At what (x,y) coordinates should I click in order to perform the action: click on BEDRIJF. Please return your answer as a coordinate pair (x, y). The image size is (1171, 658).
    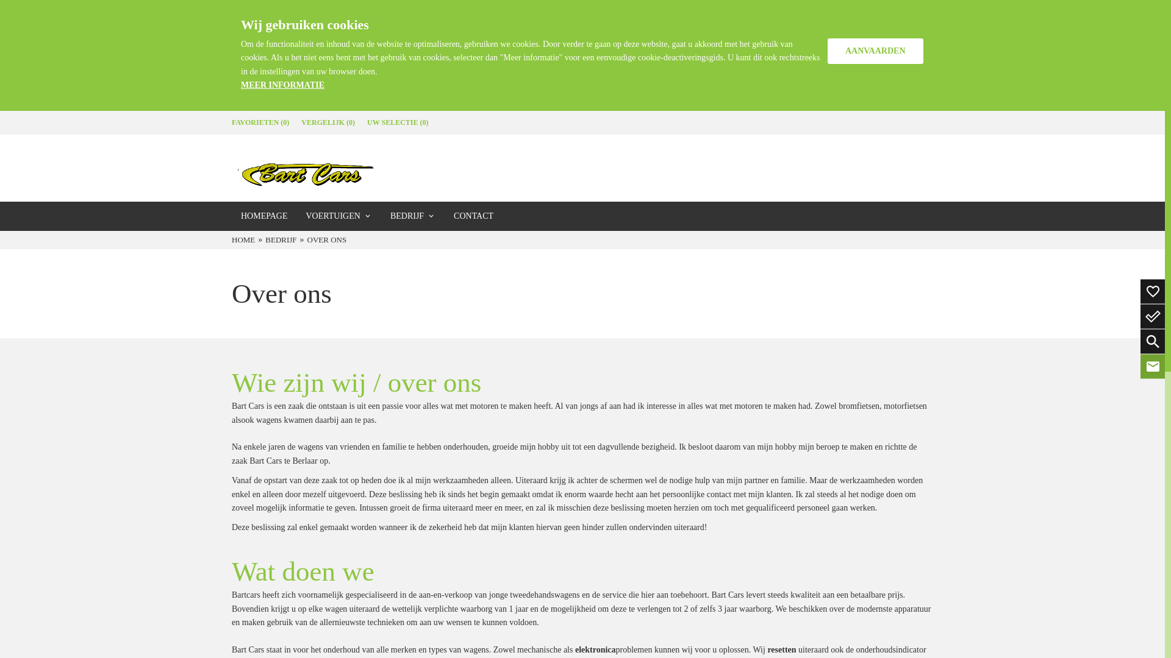
    Looking at the image, I should click on (413, 216).